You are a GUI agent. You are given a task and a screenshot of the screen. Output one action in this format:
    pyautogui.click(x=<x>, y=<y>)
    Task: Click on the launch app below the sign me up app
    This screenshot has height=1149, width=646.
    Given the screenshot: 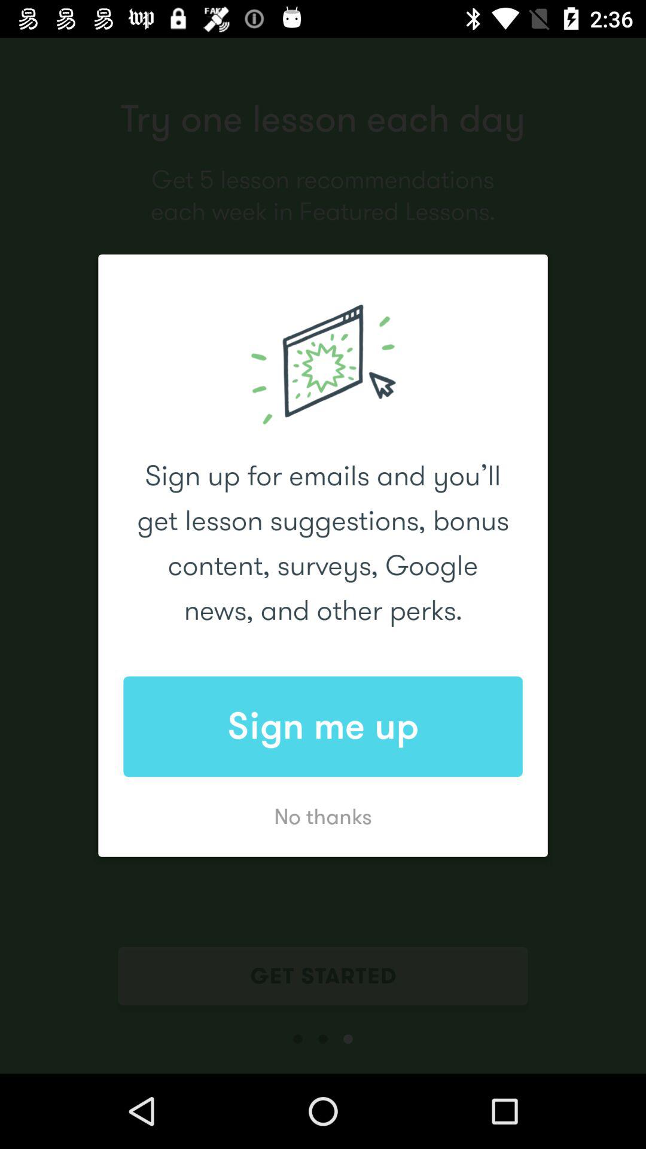 What is the action you would take?
    pyautogui.click(x=323, y=816)
    